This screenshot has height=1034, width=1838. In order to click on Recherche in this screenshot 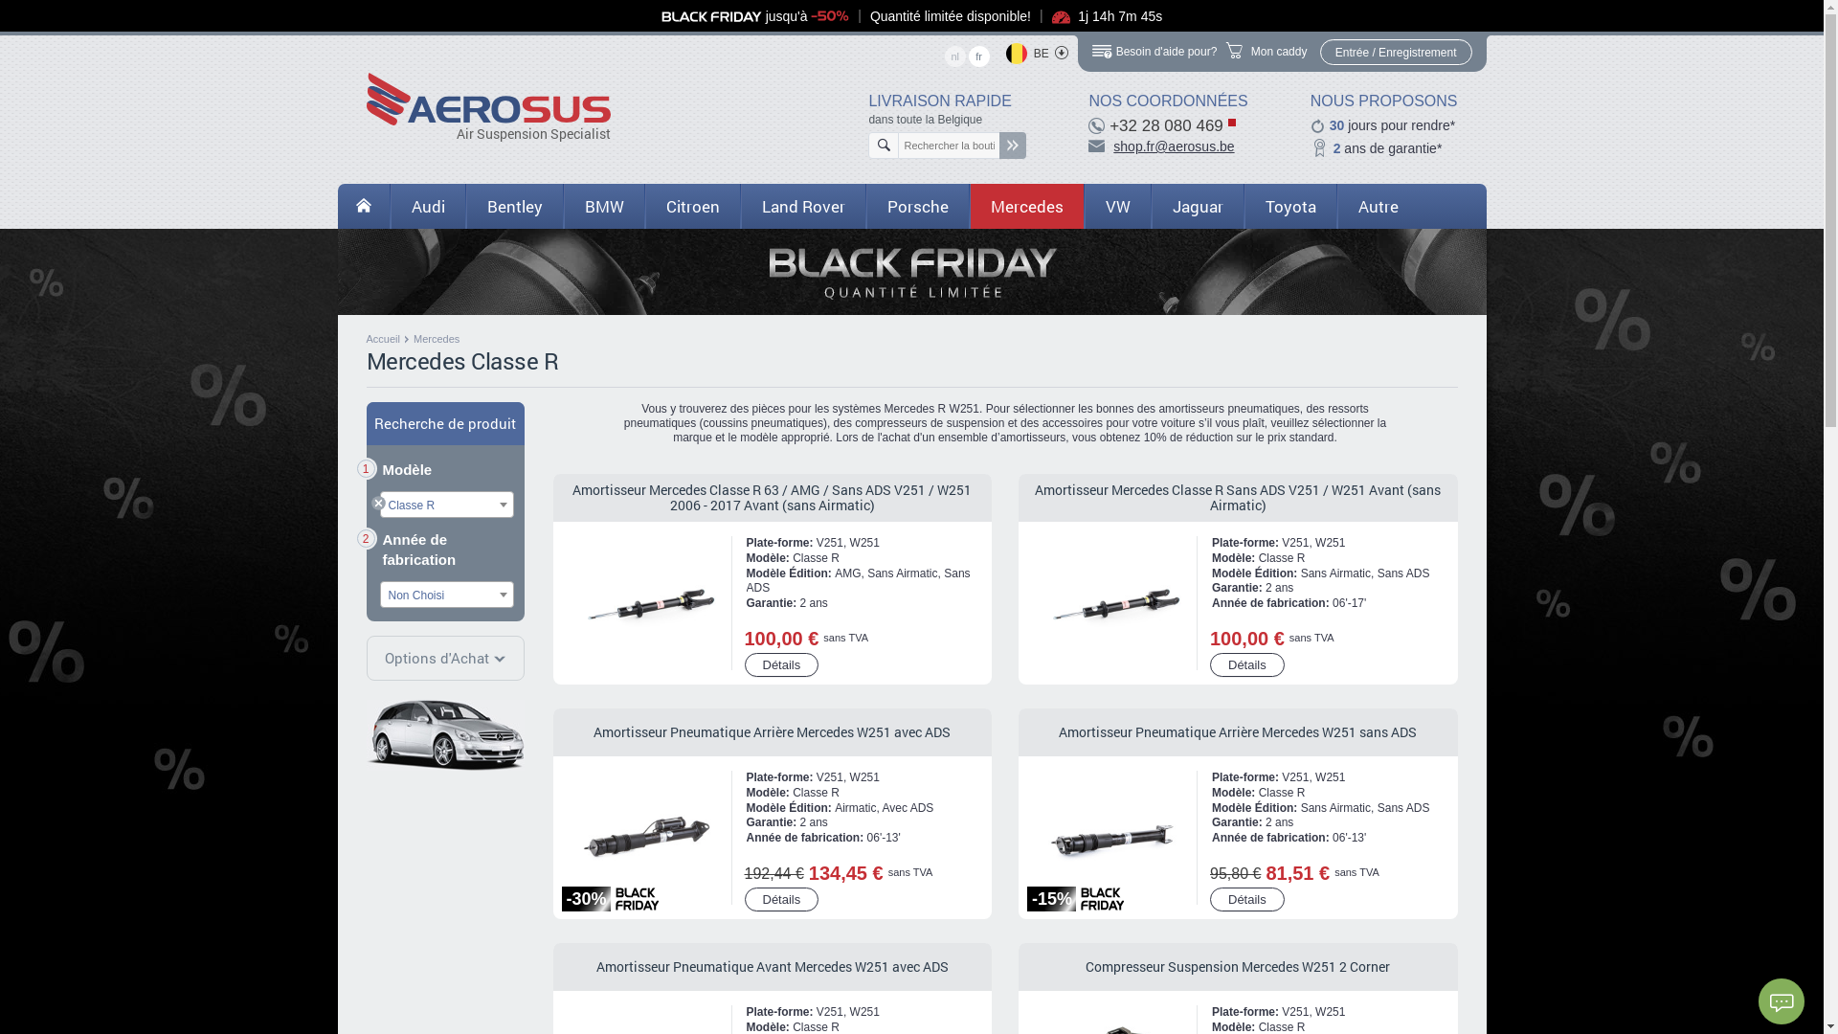, I will do `click(1013, 146)`.